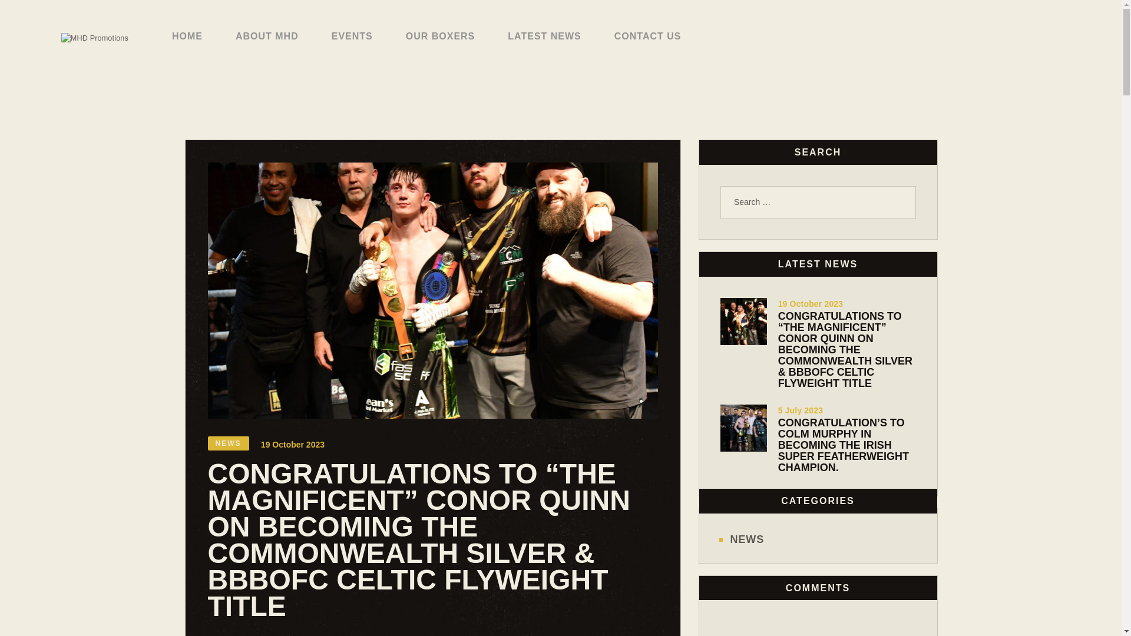 The image size is (1131, 636). Describe the element at coordinates (901, 203) in the screenshot. I see `Search` at that location.